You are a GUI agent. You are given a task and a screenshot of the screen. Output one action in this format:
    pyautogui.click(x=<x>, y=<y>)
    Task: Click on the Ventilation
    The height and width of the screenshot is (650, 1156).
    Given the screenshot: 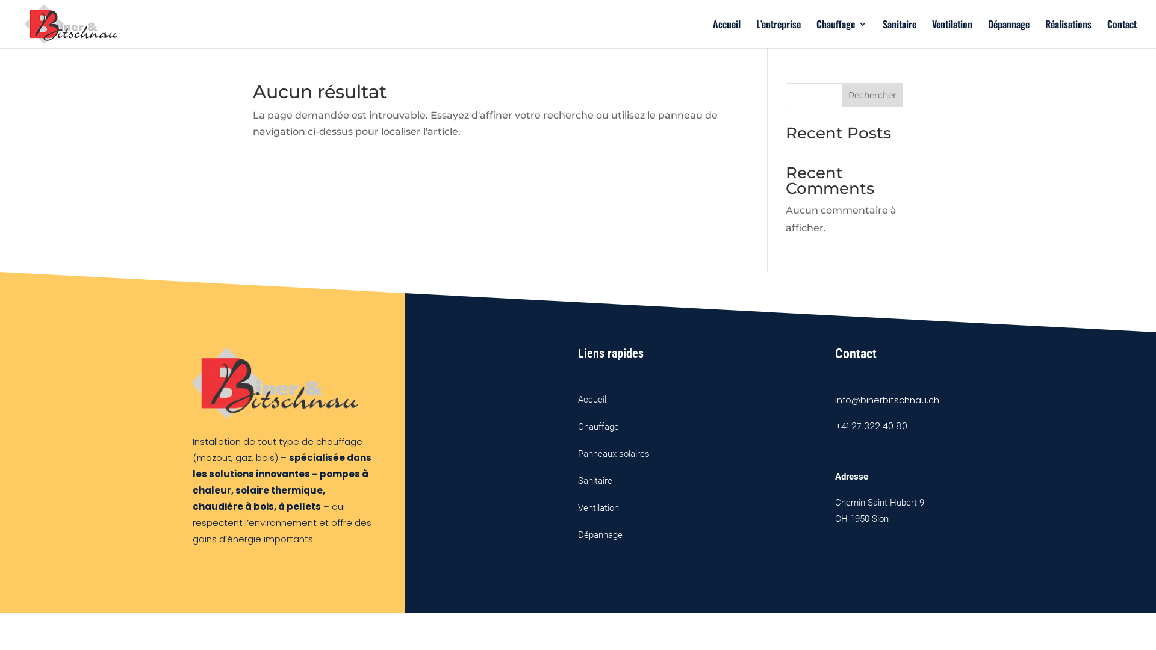 What is the action you would take?
    pyautogui.click(x=598, y=508)
    